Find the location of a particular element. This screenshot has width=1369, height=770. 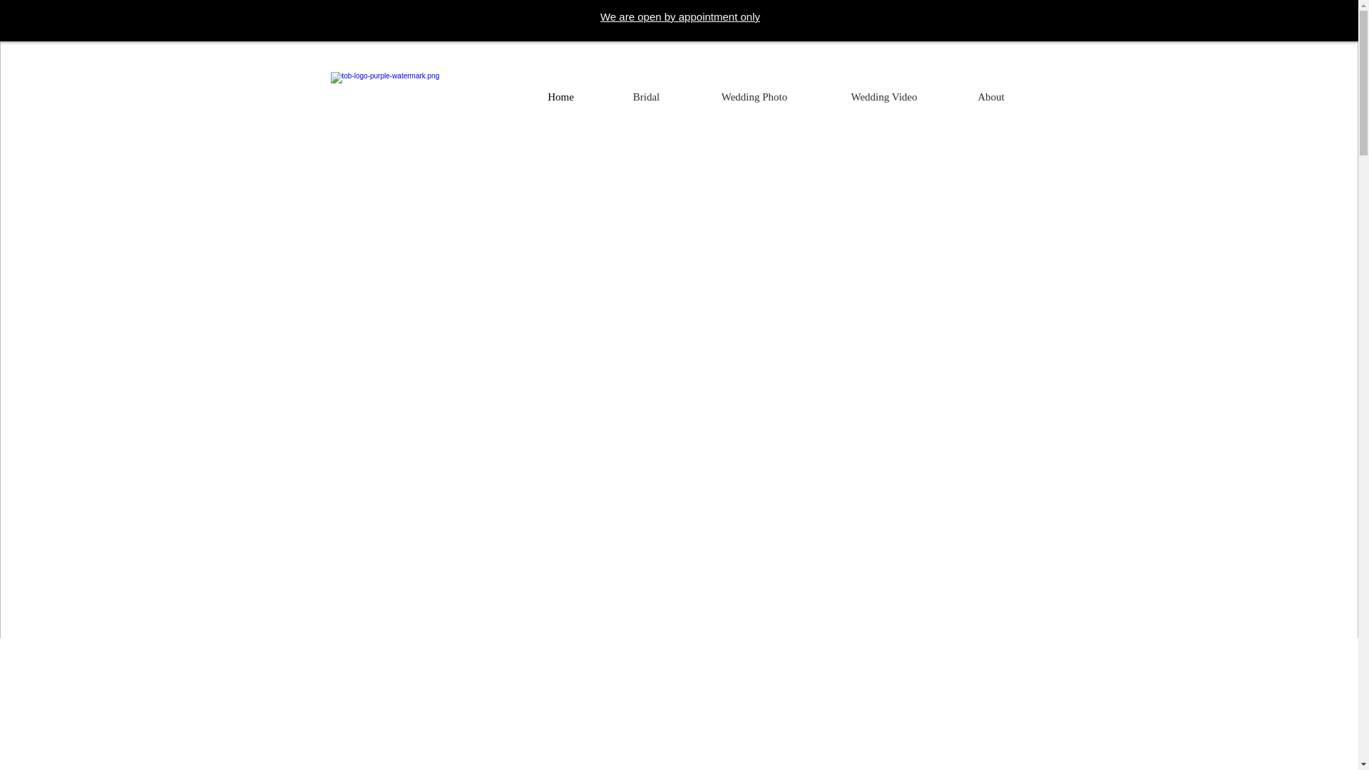

Wedding Photo is located at coordinates (753, 97).